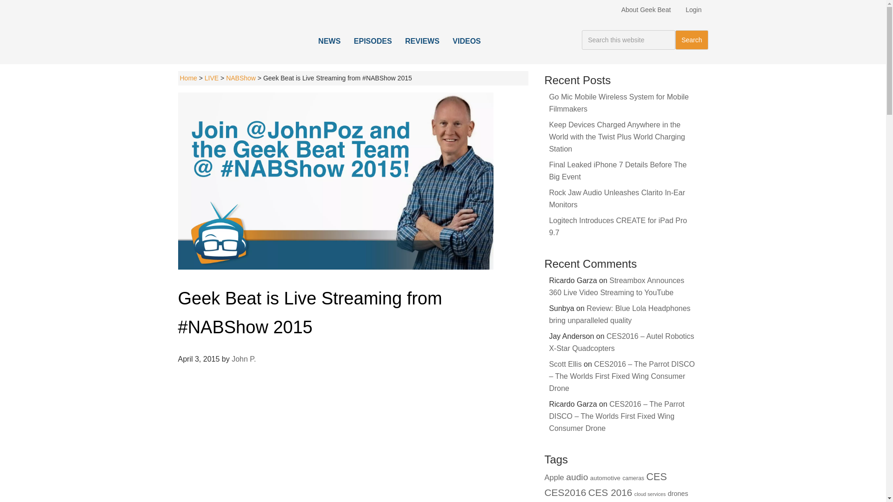  What do you see at coordinates (240, 78) in the screenshot?
I see `NABShow` at bounding box center [240, 78].